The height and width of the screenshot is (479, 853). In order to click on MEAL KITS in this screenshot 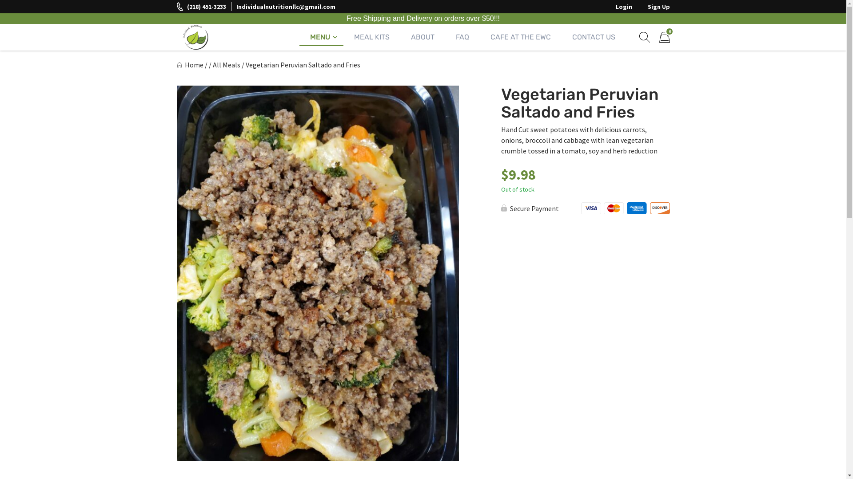, I will do `click(371, 37)`.